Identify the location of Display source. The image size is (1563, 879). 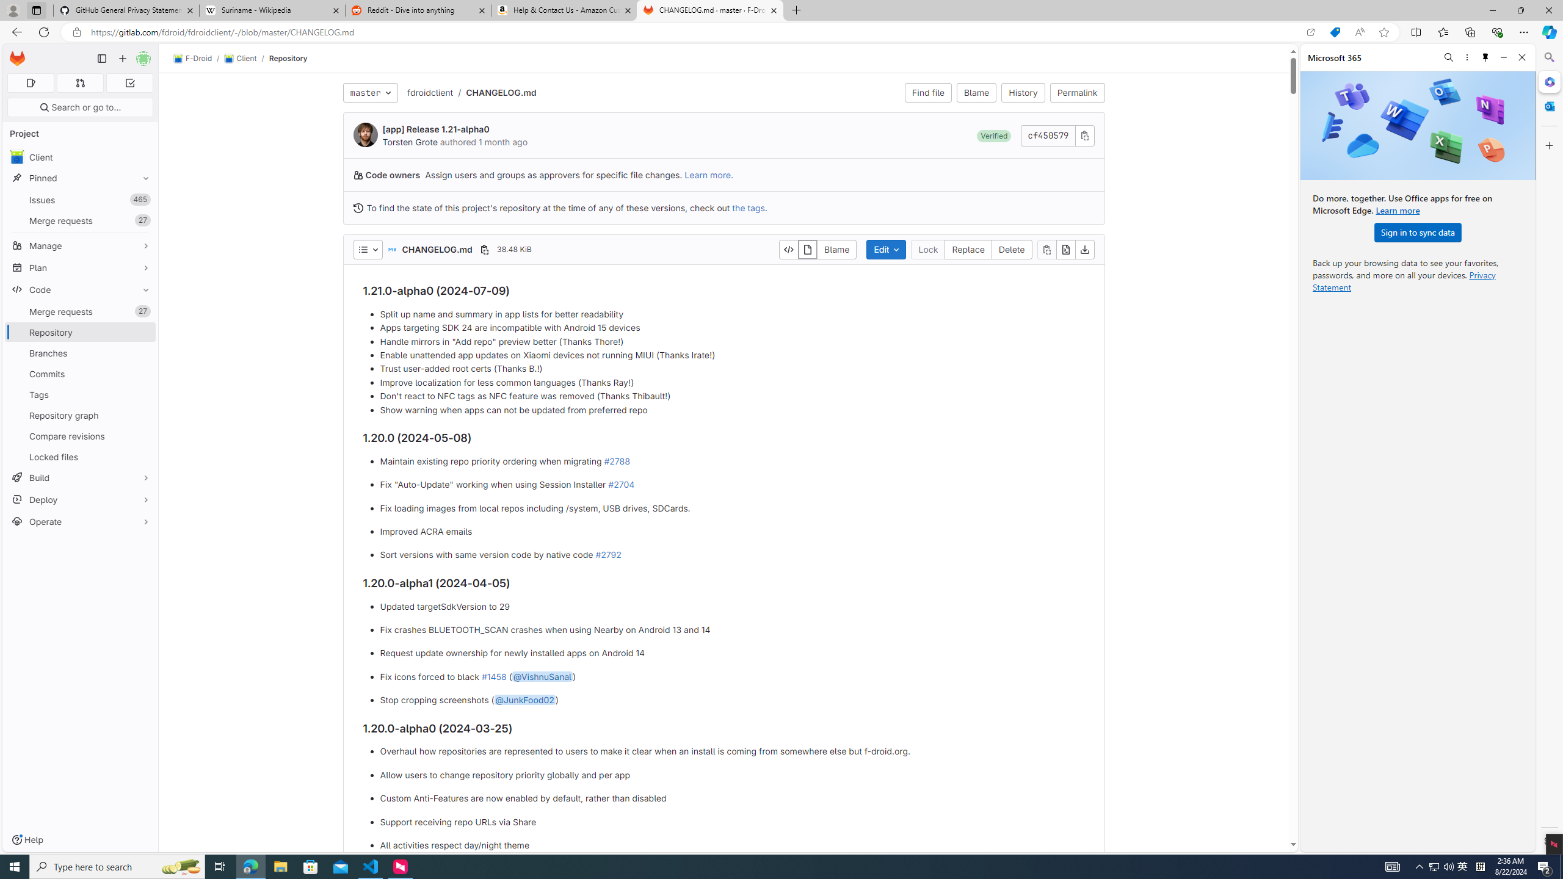
(788, 249).